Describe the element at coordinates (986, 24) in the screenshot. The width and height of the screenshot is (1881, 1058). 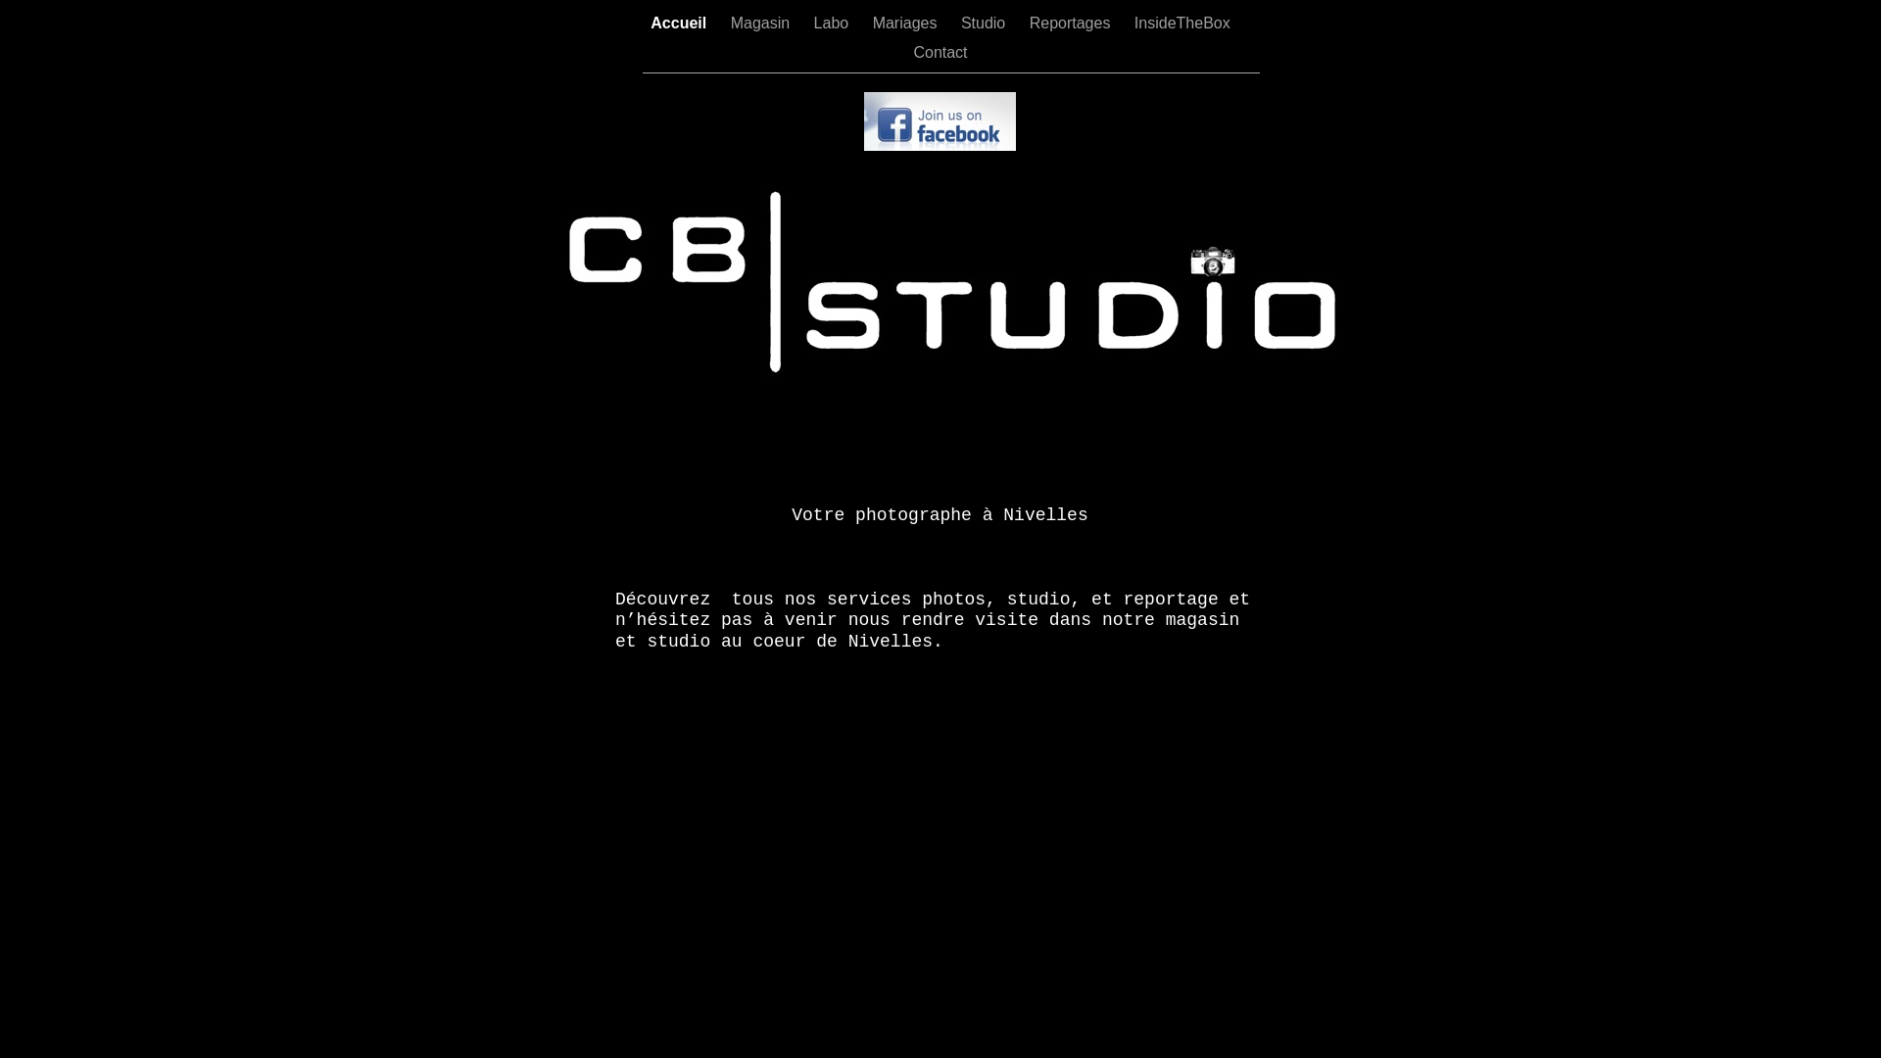
I see `Studio` at that location.